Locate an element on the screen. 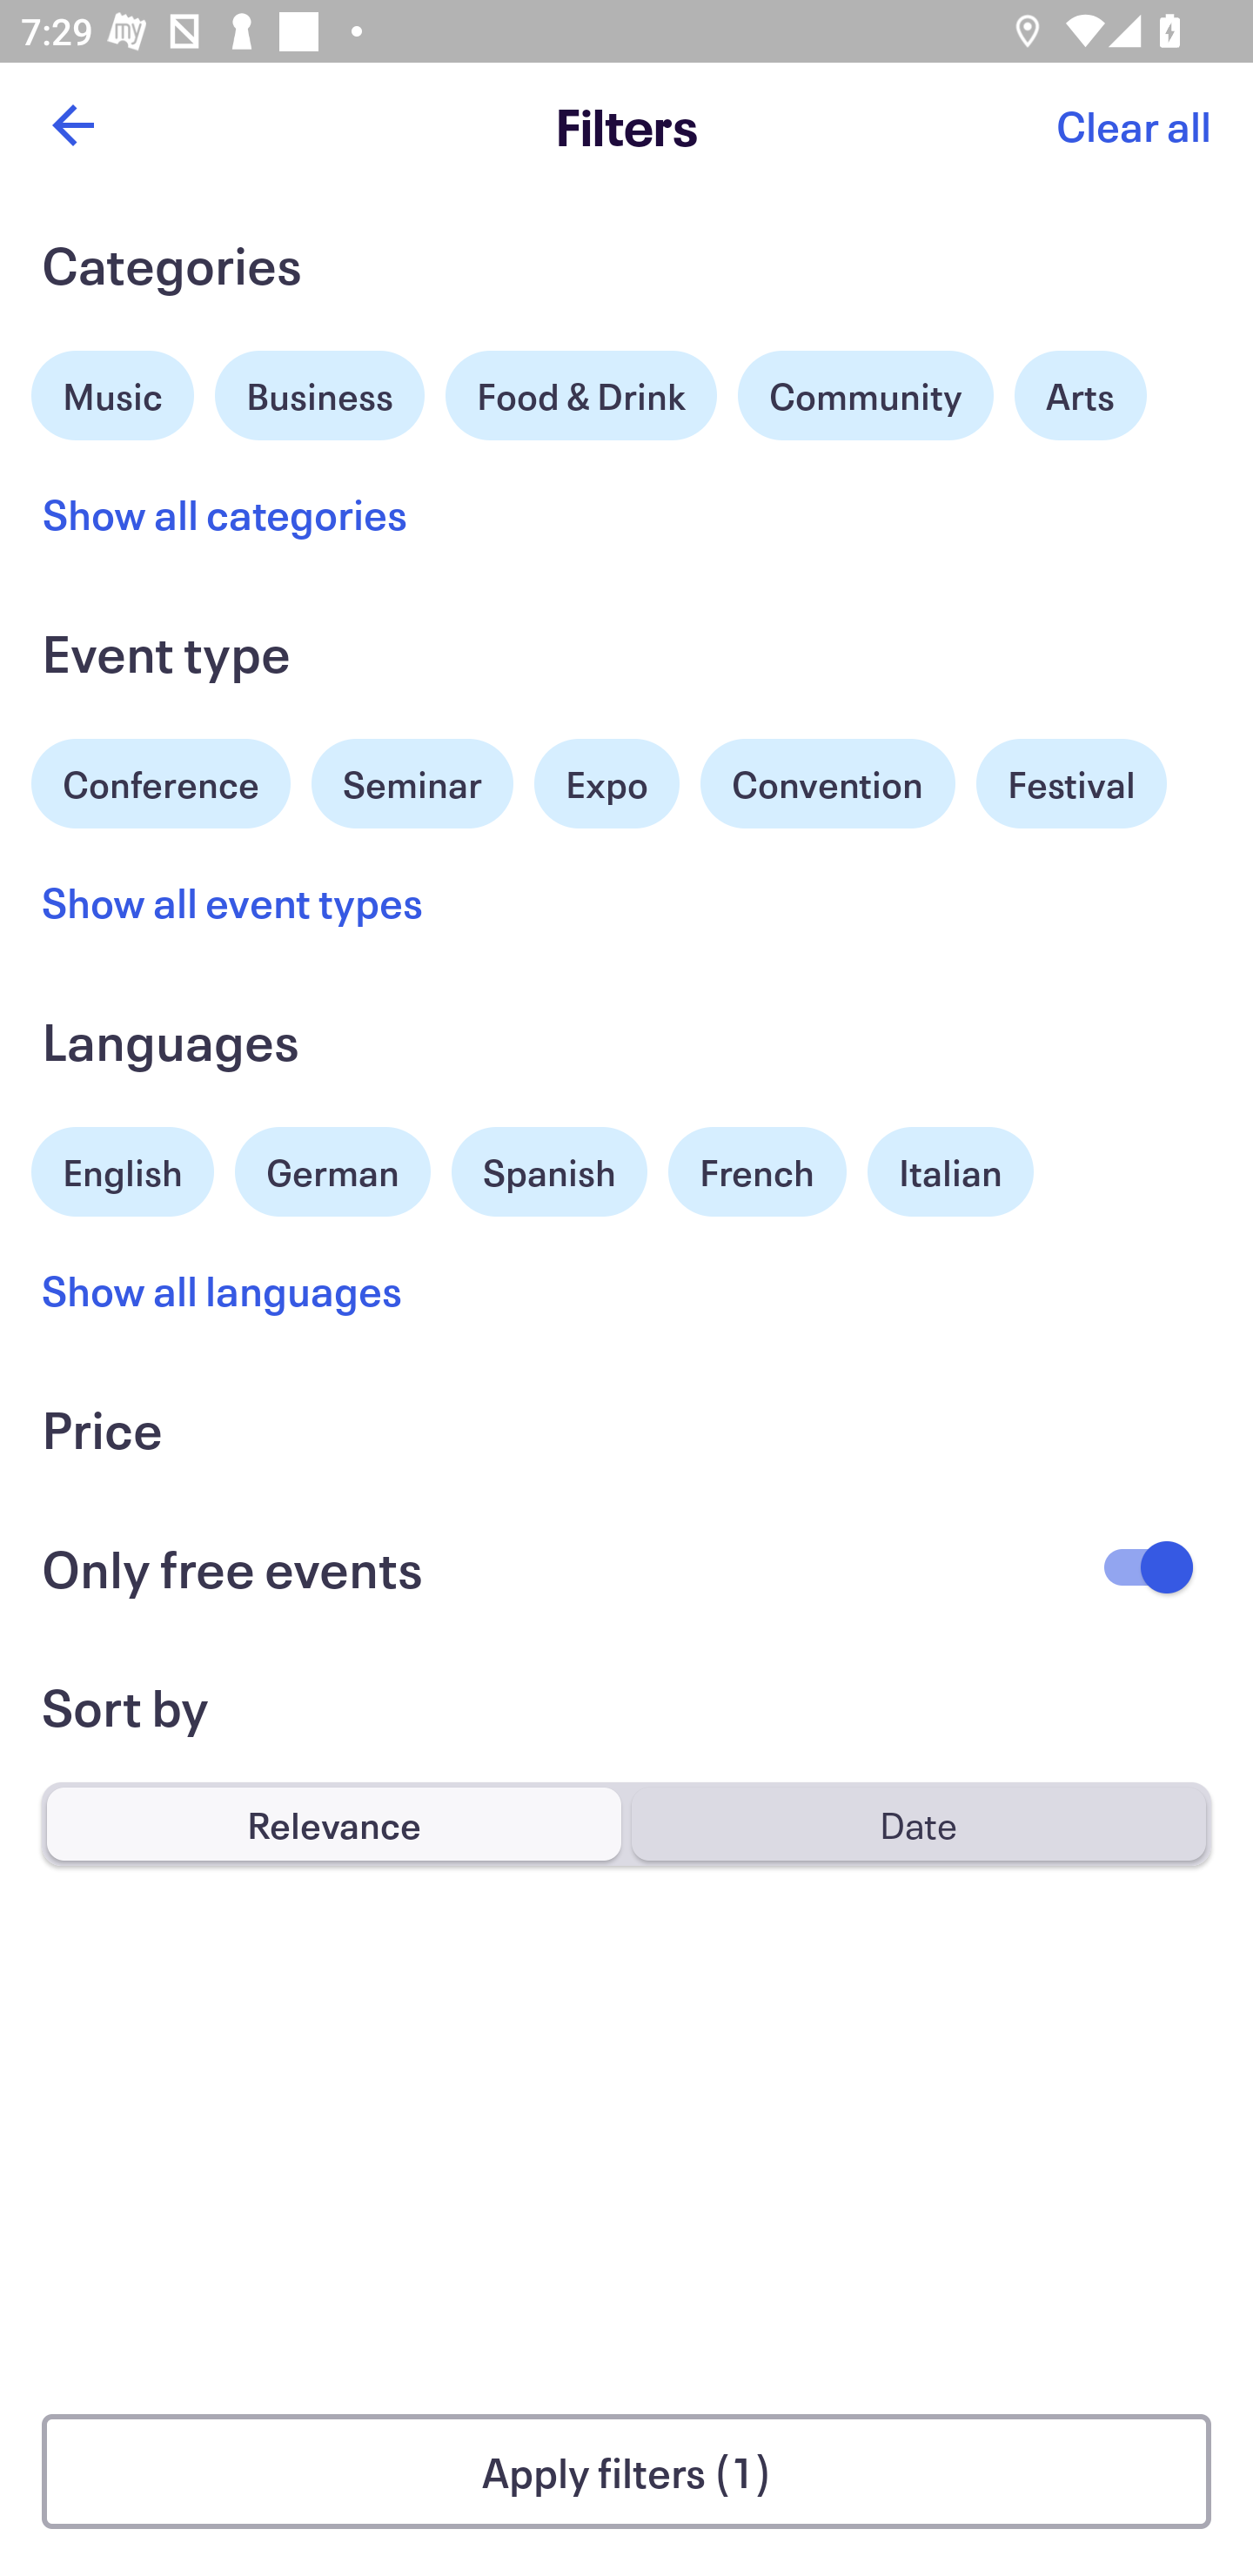  Show all event types is located at coordinates (233, 902).